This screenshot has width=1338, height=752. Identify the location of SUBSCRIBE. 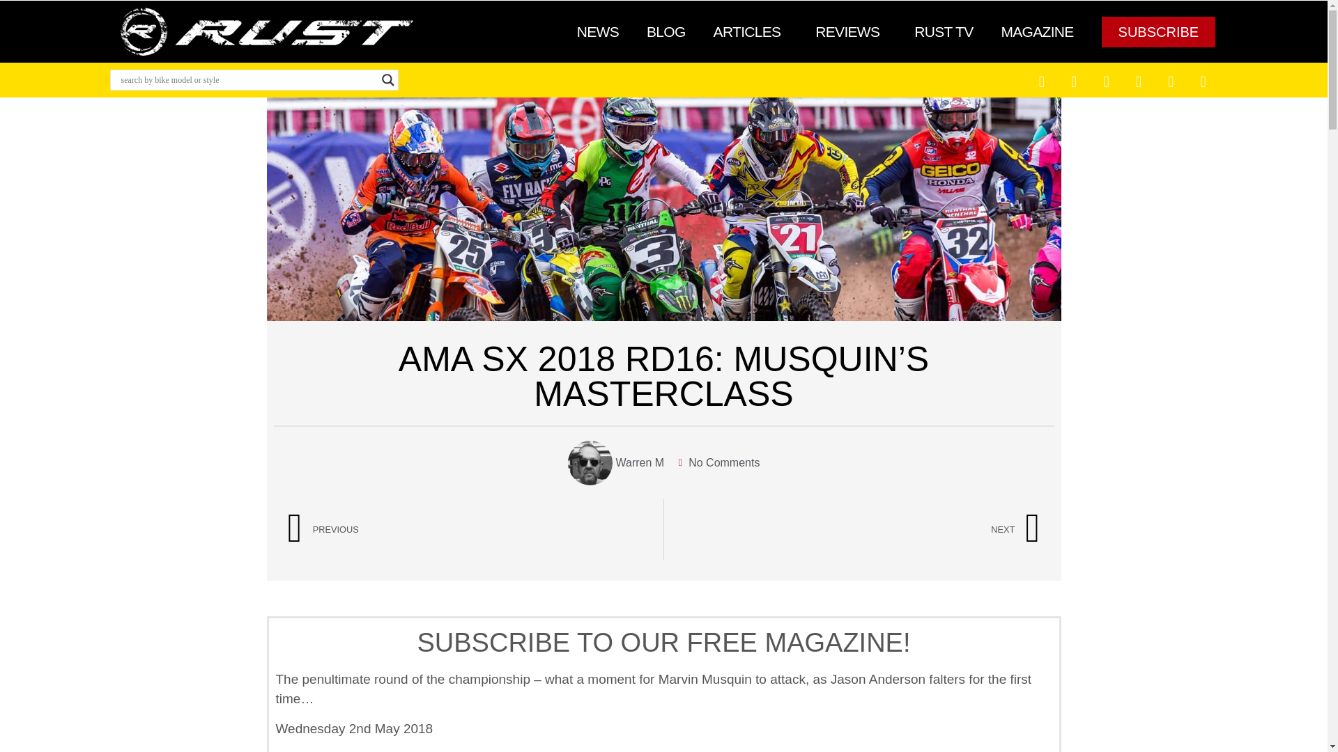
(1158, 32).